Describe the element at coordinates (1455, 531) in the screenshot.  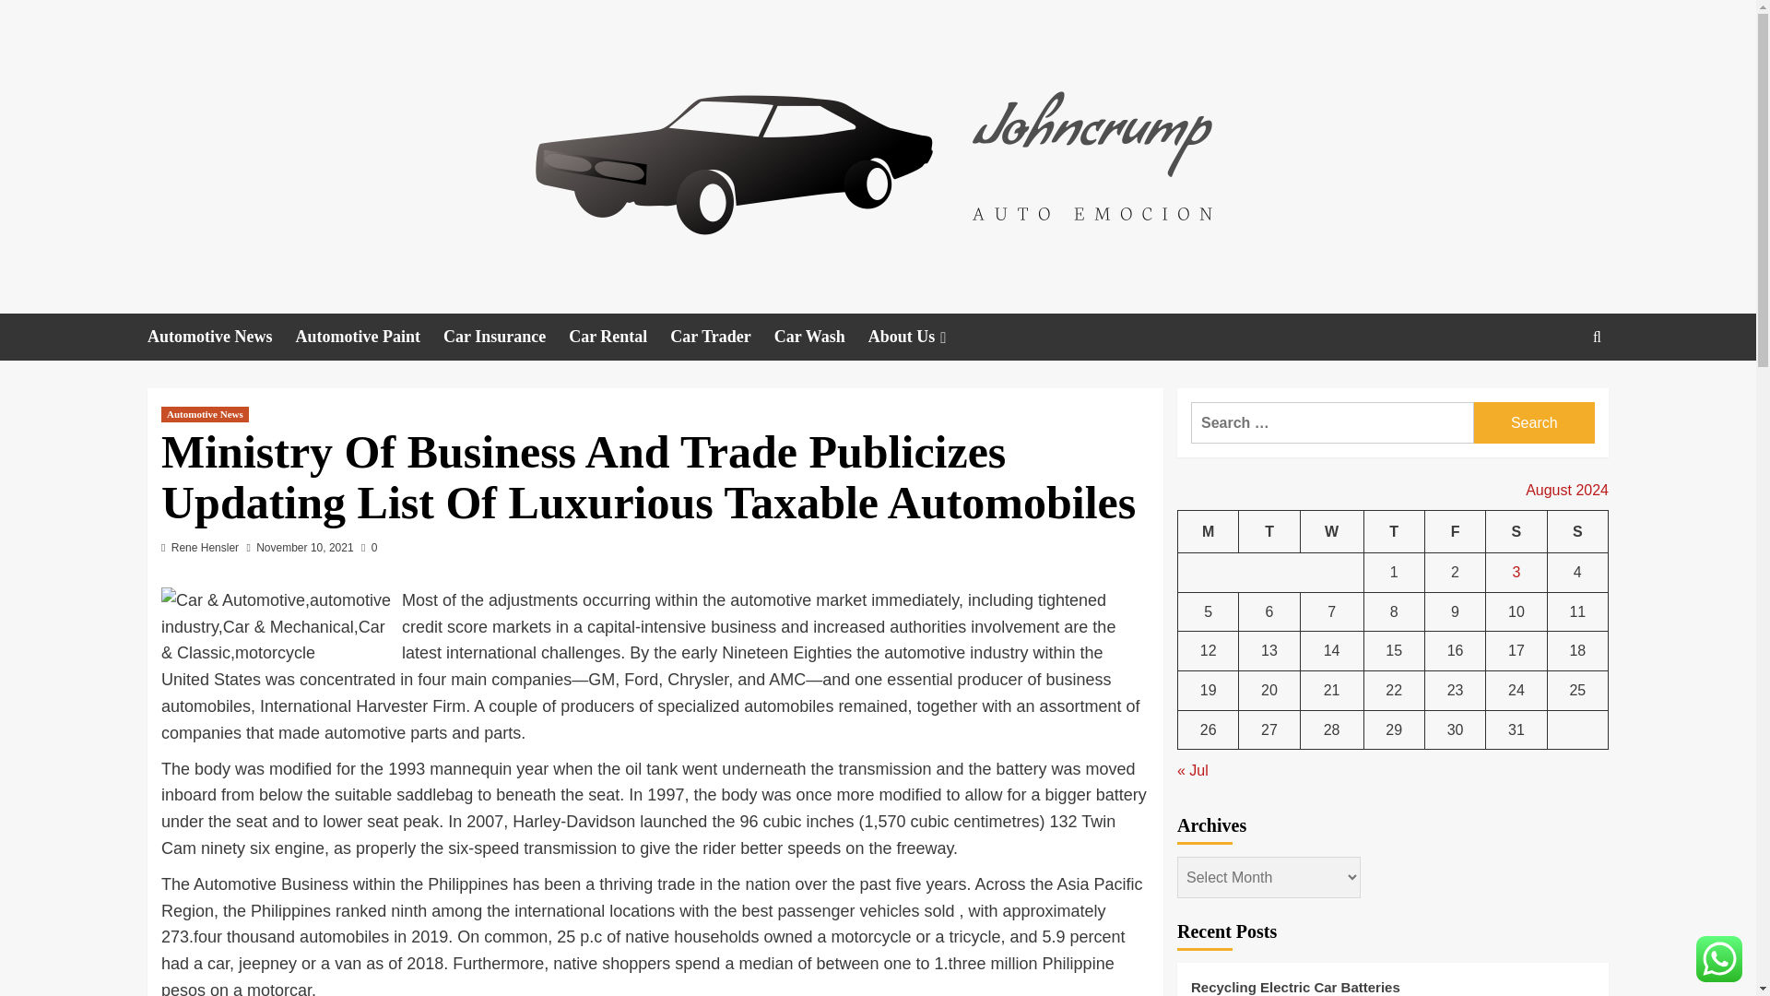
I see `Friday` at that location.